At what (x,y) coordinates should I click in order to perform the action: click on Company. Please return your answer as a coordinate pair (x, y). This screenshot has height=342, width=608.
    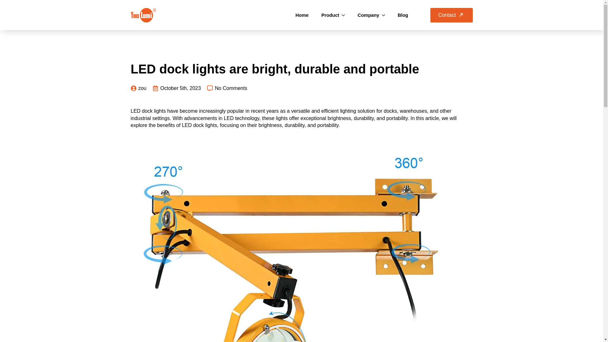
    Looking at the image, I should click on (365, 15).